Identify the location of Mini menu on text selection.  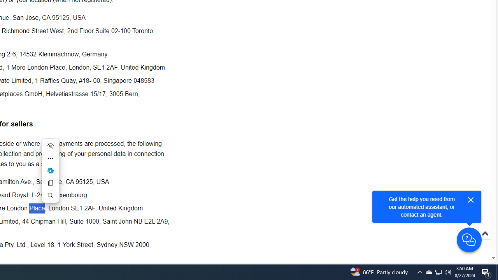
(51, 171).